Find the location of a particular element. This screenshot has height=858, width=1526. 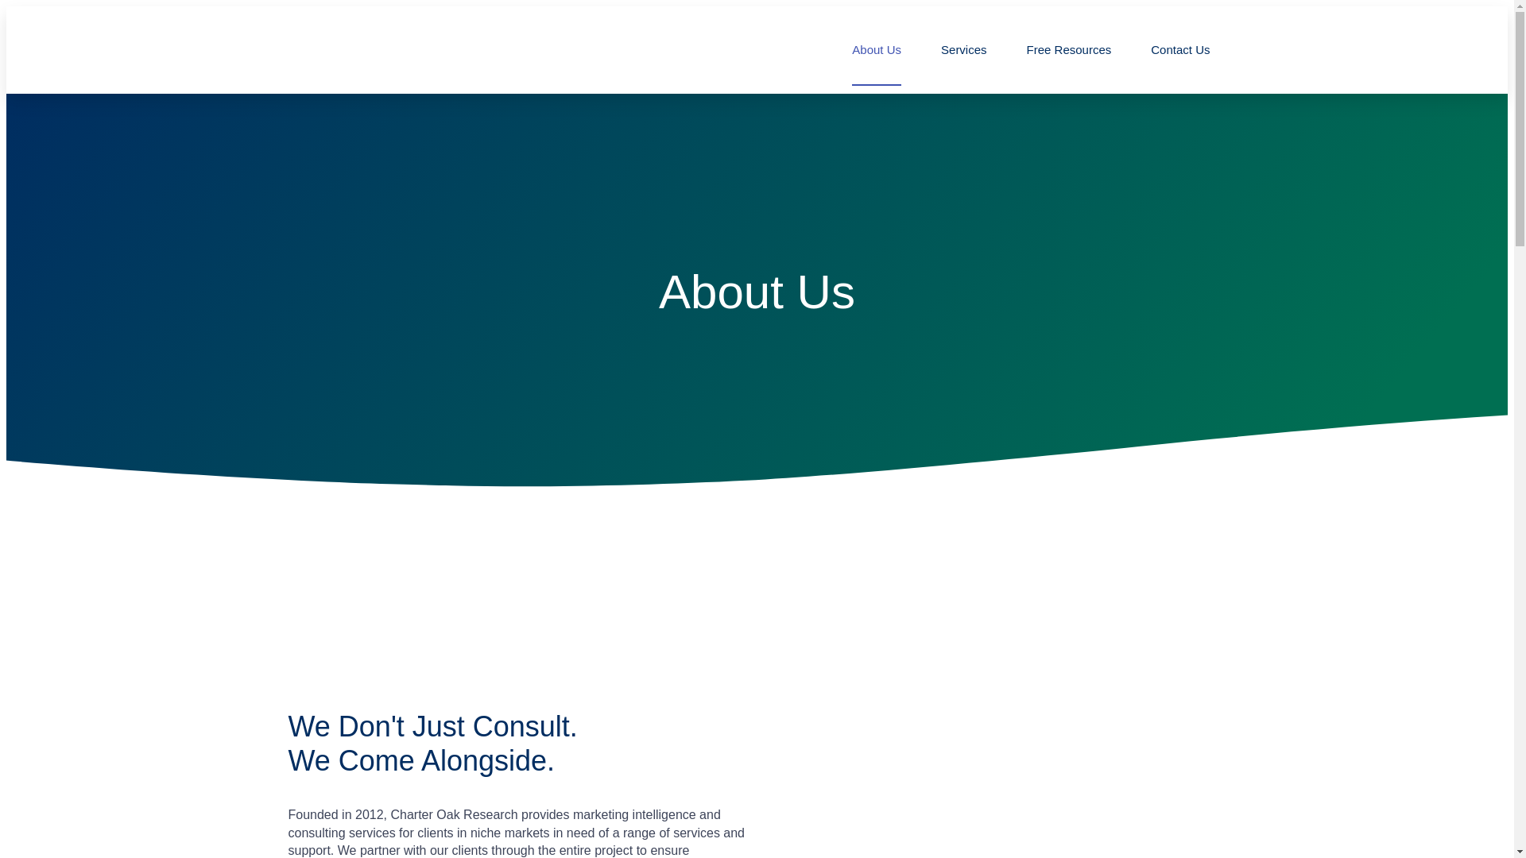

About Us is located at coordinates (876, 50).